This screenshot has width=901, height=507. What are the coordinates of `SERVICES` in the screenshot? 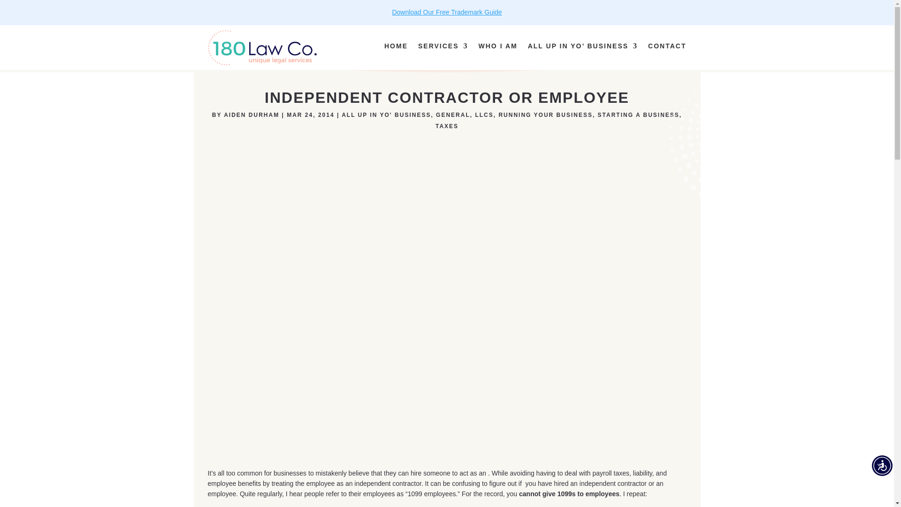 It's located at (443, 46).